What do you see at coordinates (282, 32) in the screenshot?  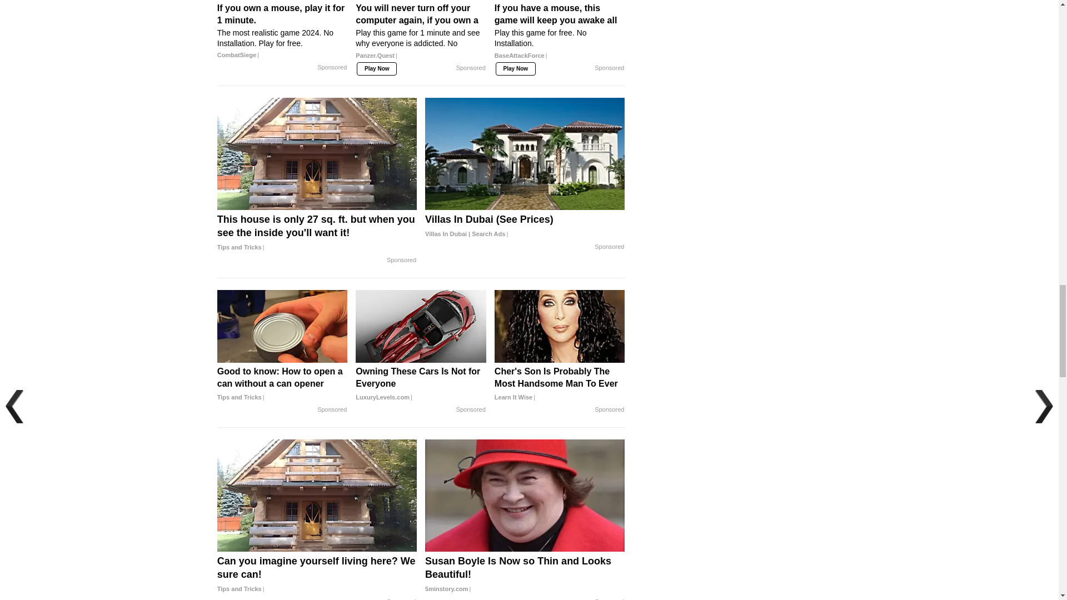 I see `If you own a mouse, play it for 1 minute.` at bounding box center [282, 32].